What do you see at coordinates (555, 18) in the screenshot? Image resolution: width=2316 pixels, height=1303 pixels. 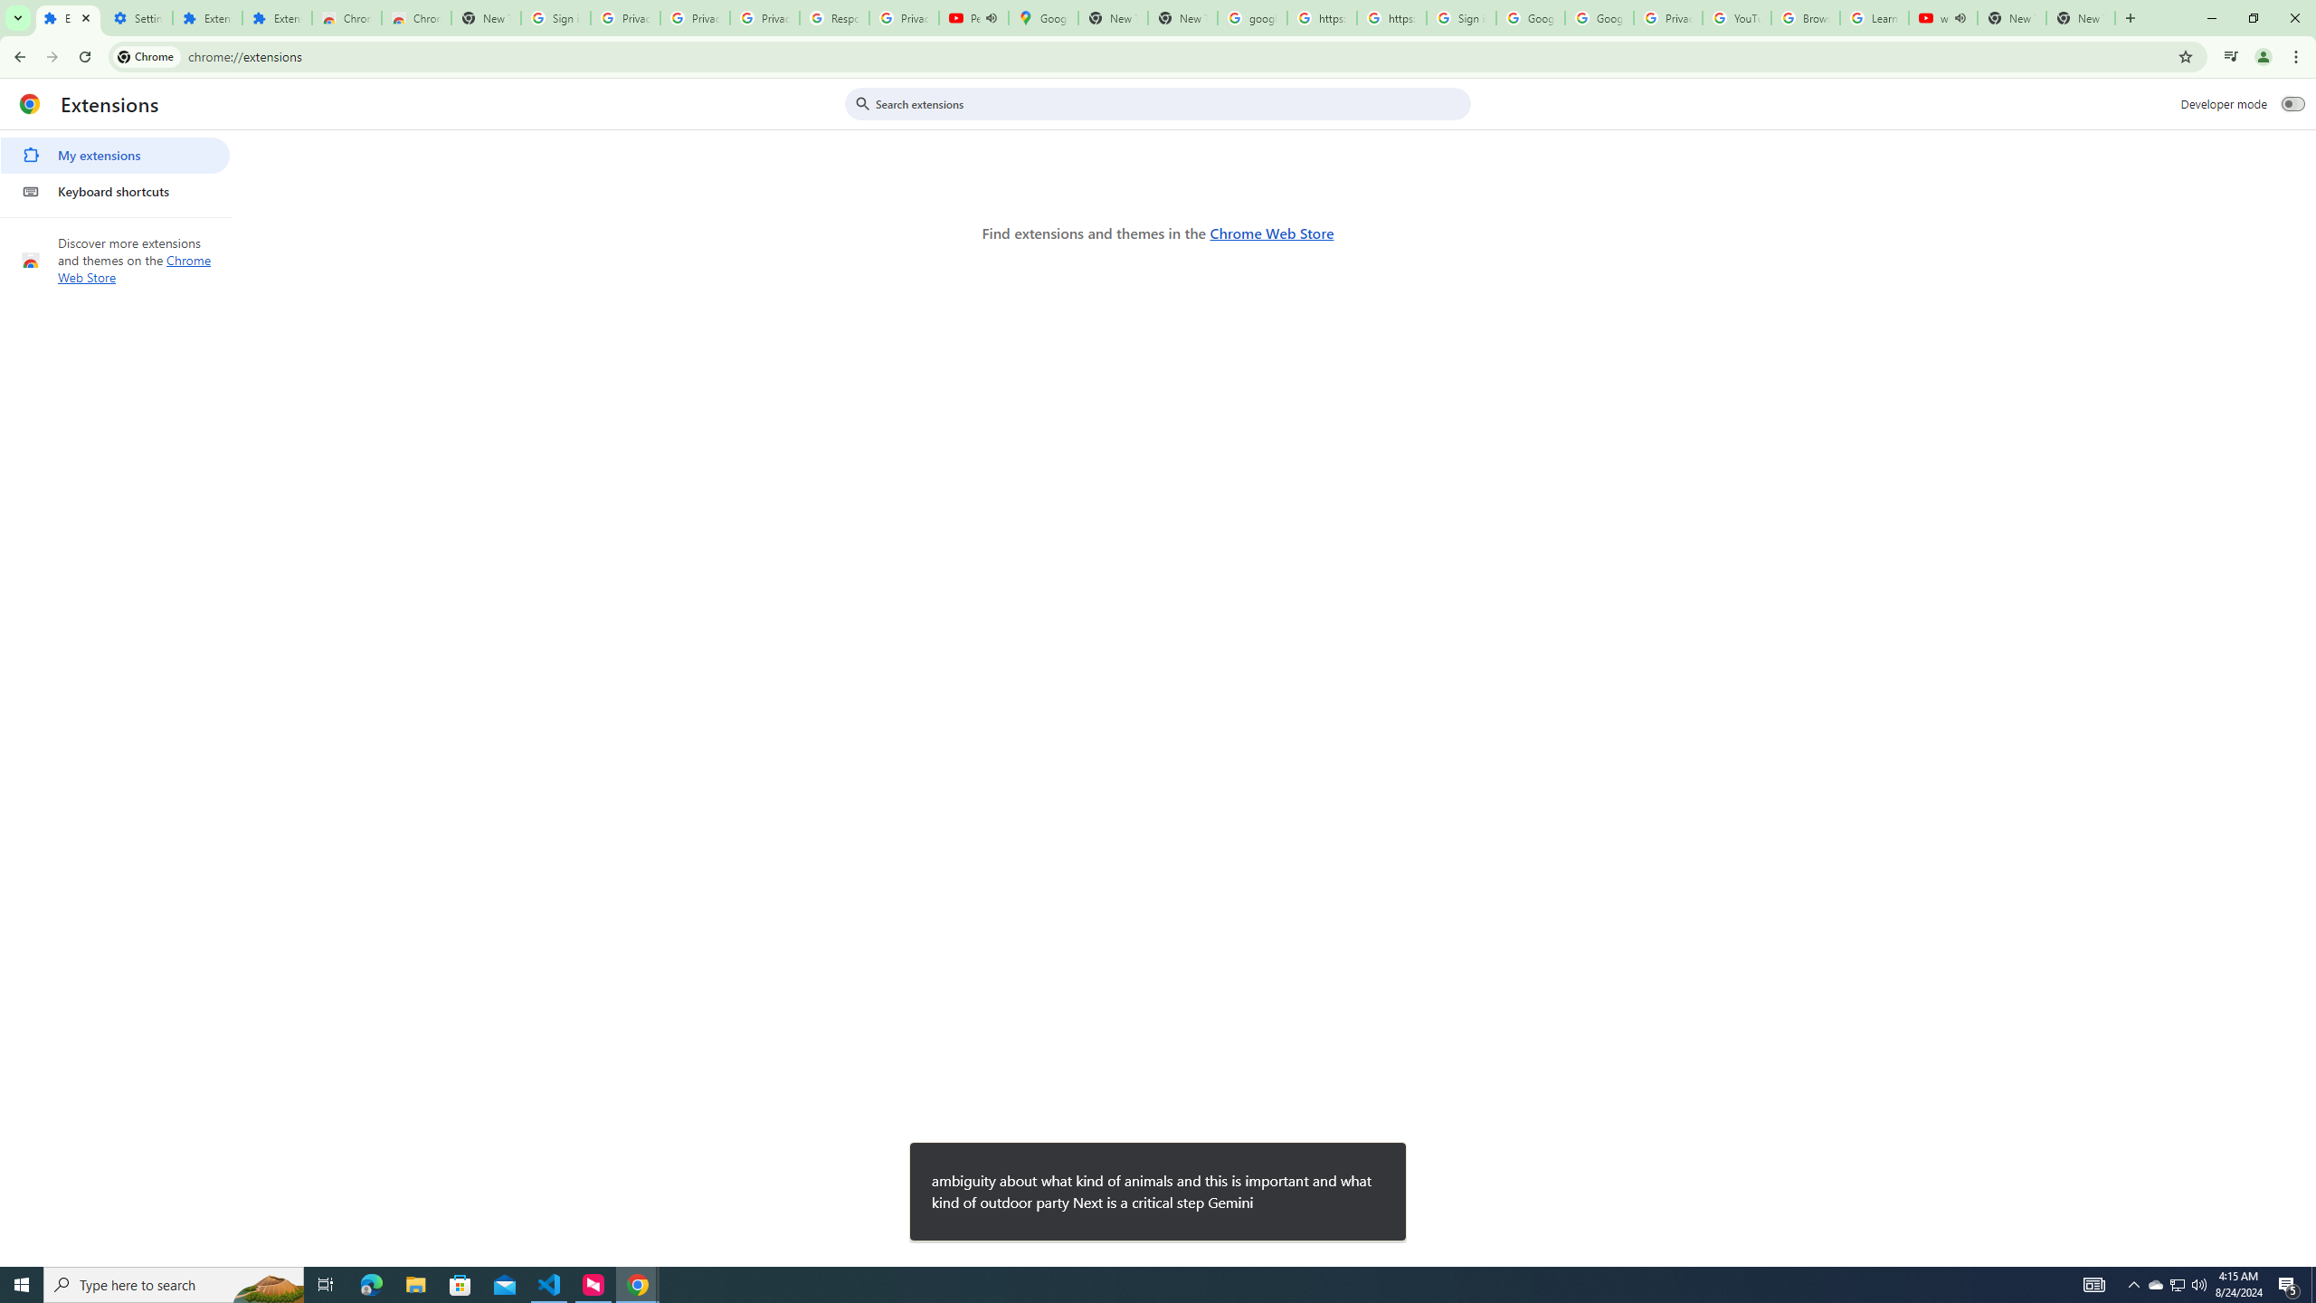 I see `Sign in - Google Accounts` at bounding box center [555, 18].